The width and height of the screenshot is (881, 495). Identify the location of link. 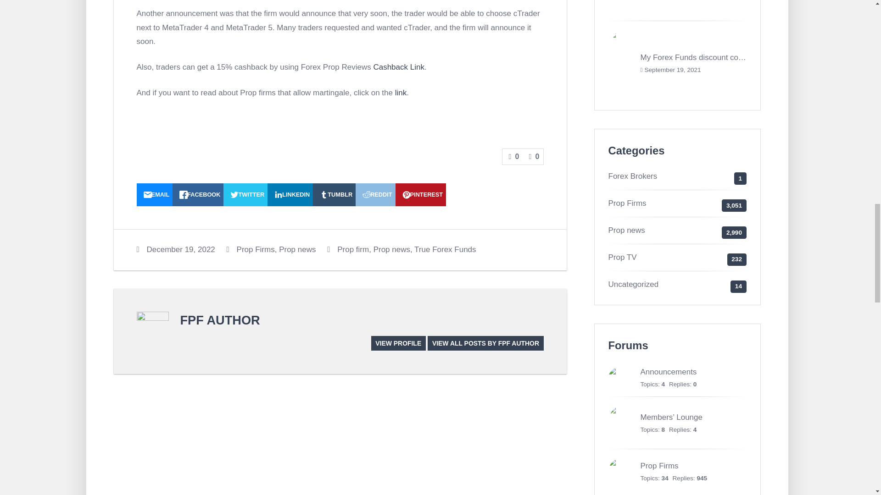
(401, 93).